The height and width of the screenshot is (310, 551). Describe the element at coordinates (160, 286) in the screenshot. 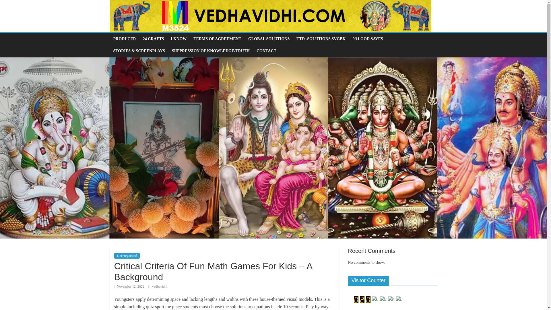

I see `vedhavidhi` at that location.